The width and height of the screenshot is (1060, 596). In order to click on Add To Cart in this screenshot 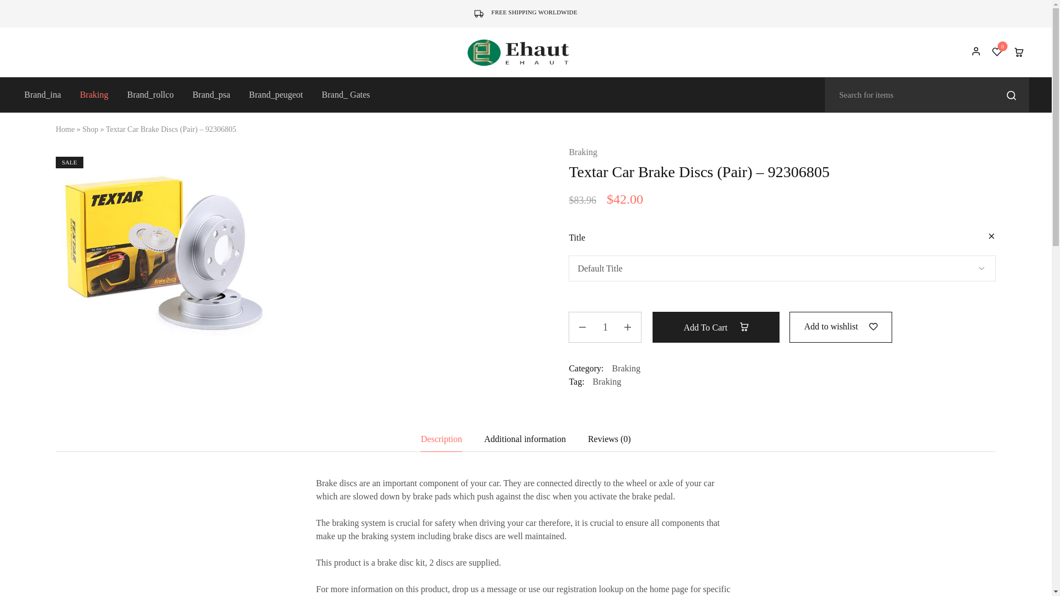, I will do `click(715, 327)`.